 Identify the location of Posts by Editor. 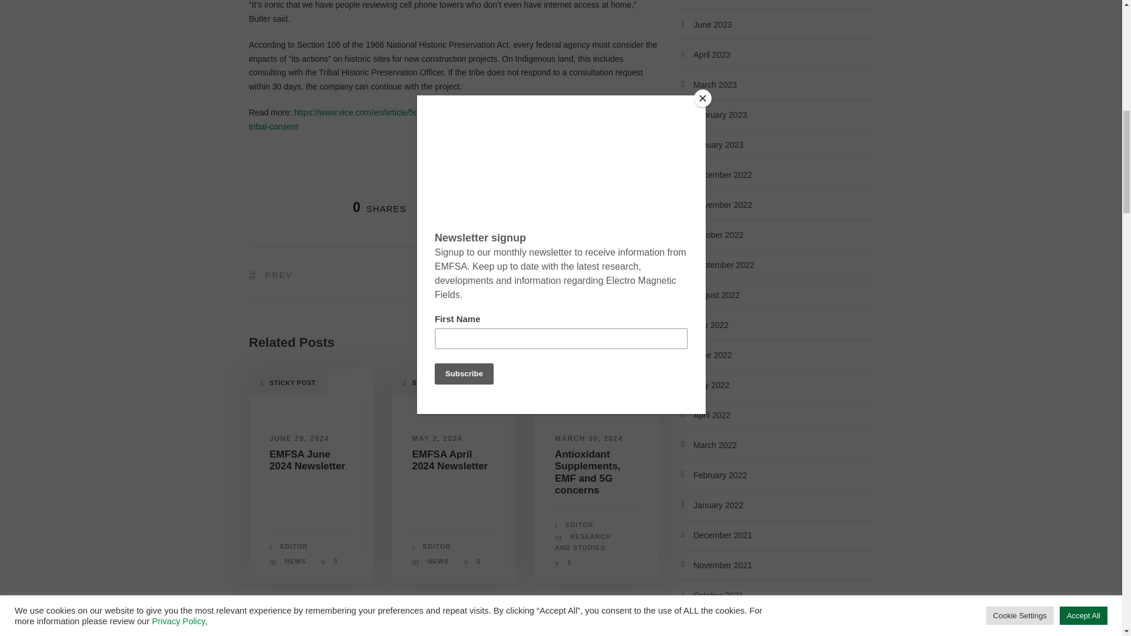
(579, 524).